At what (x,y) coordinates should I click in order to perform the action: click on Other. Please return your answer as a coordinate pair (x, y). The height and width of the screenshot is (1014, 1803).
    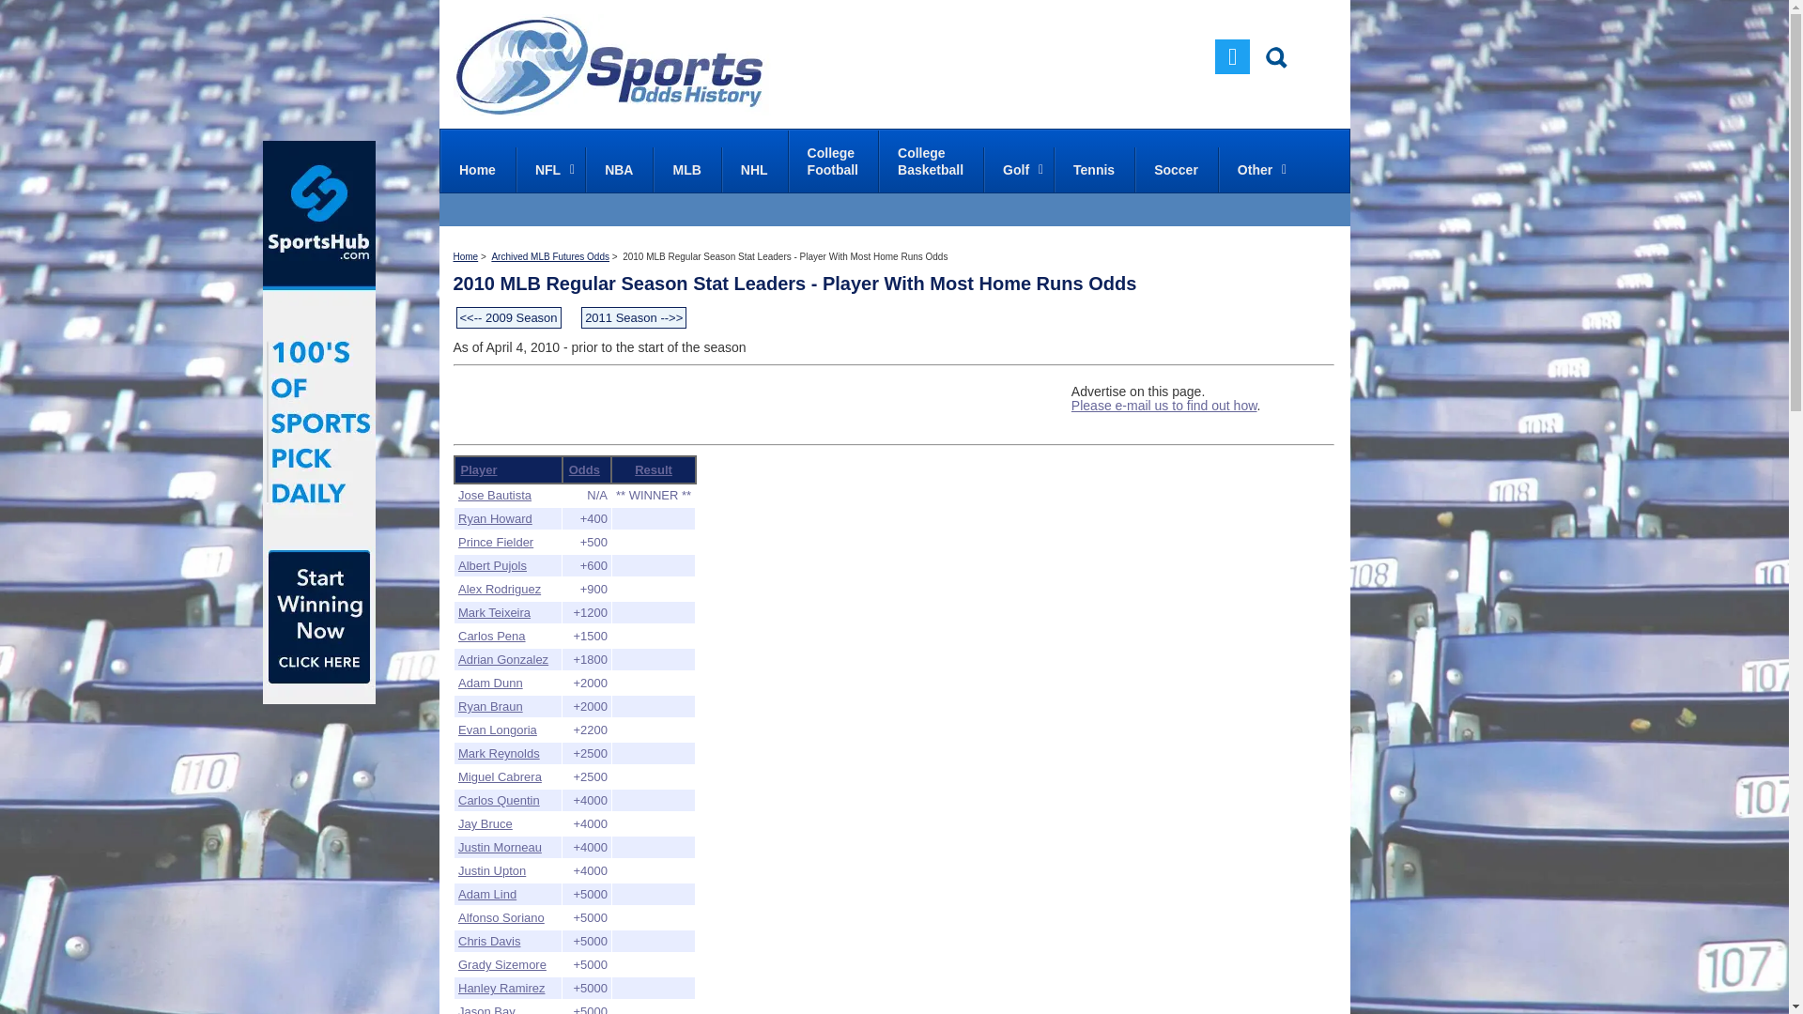
    Looking at the image, I should click on (1256, 169).